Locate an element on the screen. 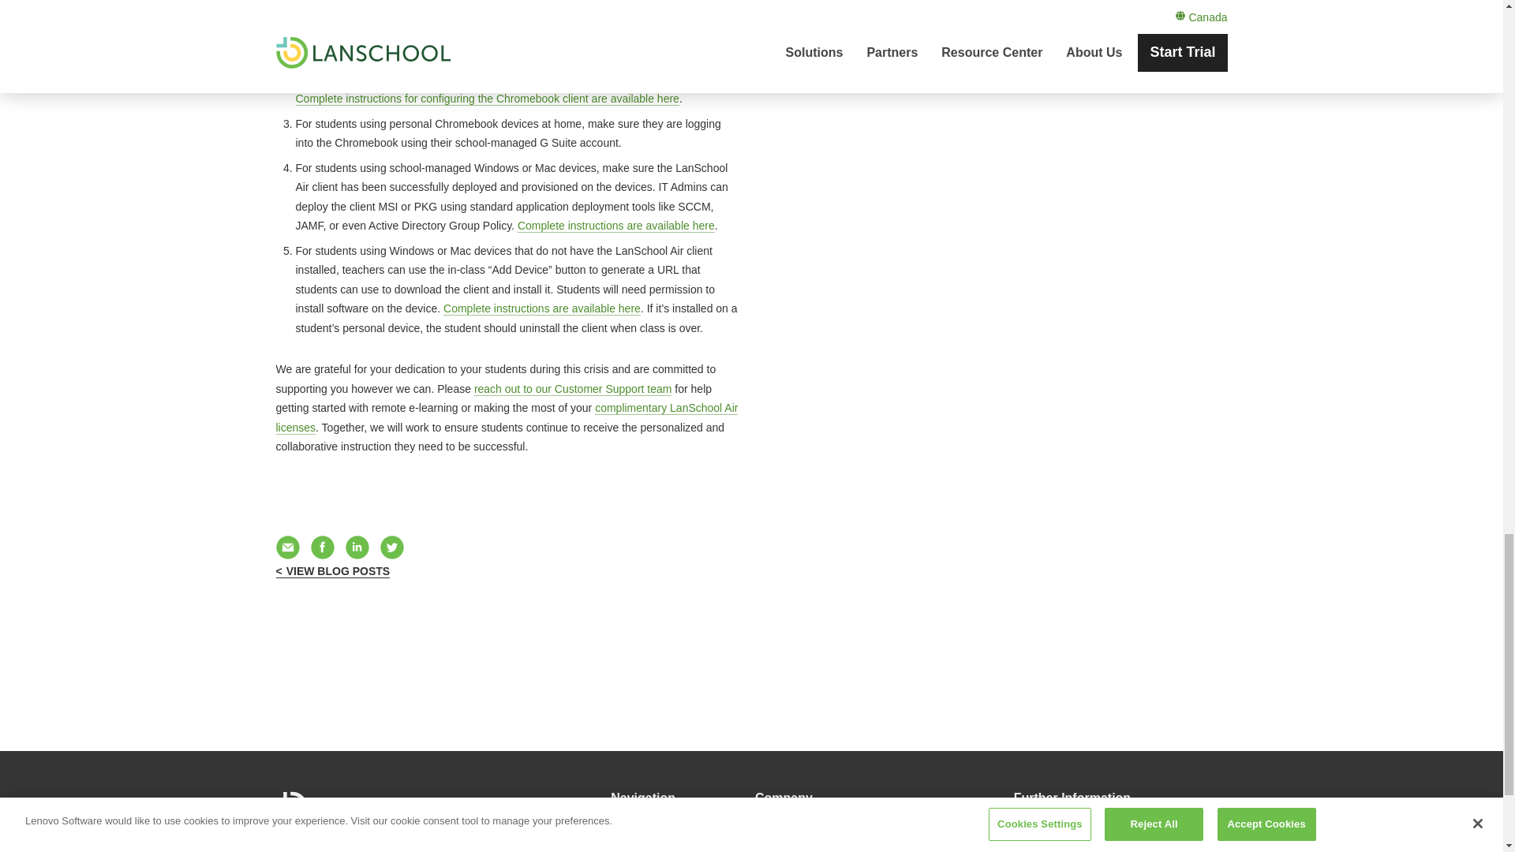  Complete instructions are available here is located at coordinates (542, 308).